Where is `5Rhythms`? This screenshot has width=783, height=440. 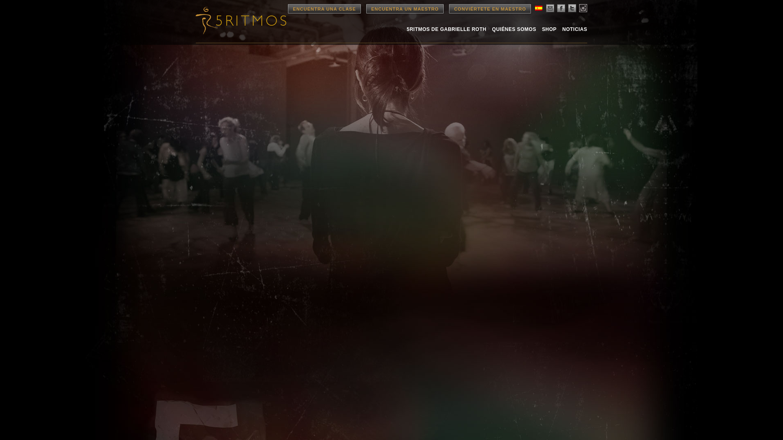 5Rhythms is located at coordinates (241, 20).